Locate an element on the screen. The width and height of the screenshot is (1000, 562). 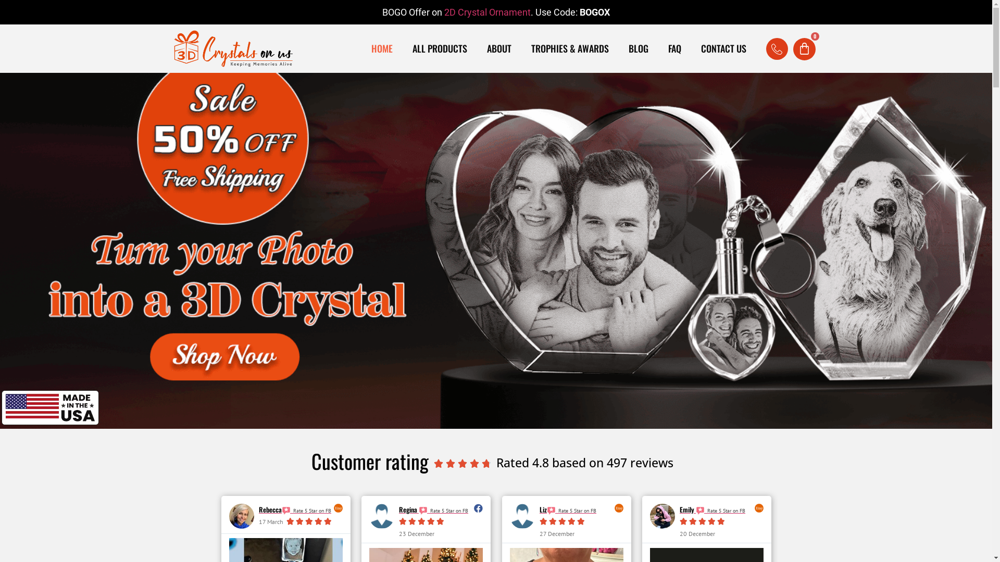
2D Crystal Ornament is located at coordinates (488, 12).